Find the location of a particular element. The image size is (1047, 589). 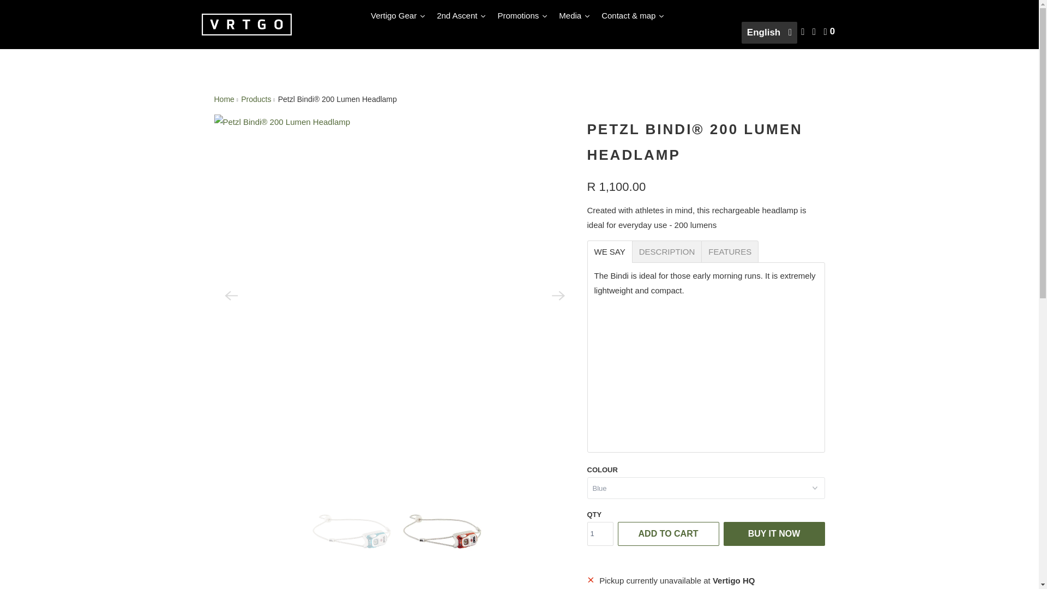

Promotions is located at coordinates (522, 15).